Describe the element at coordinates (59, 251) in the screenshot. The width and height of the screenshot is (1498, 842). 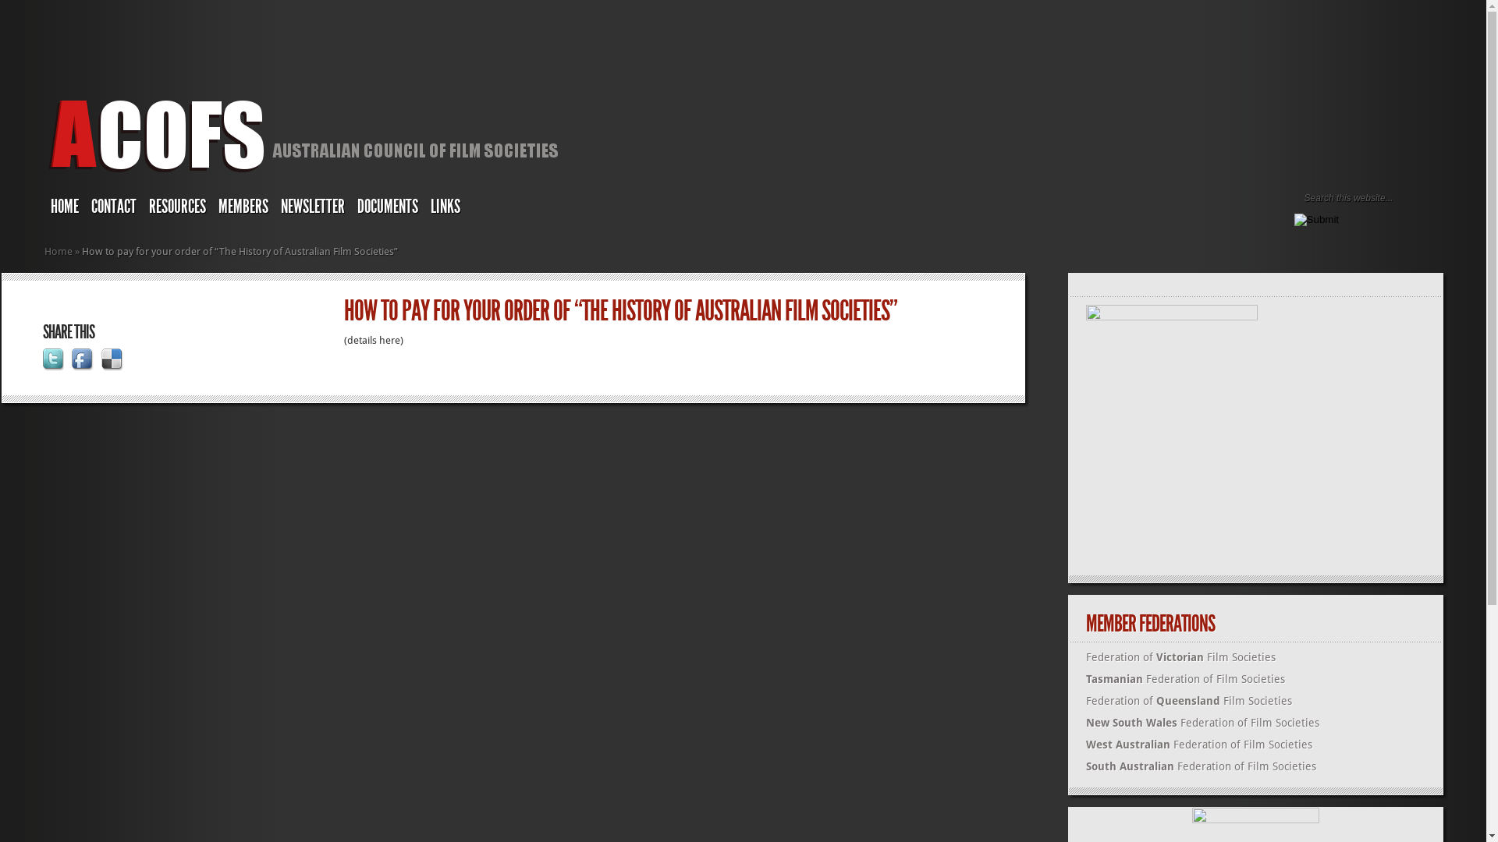
I see `Home` at that location.